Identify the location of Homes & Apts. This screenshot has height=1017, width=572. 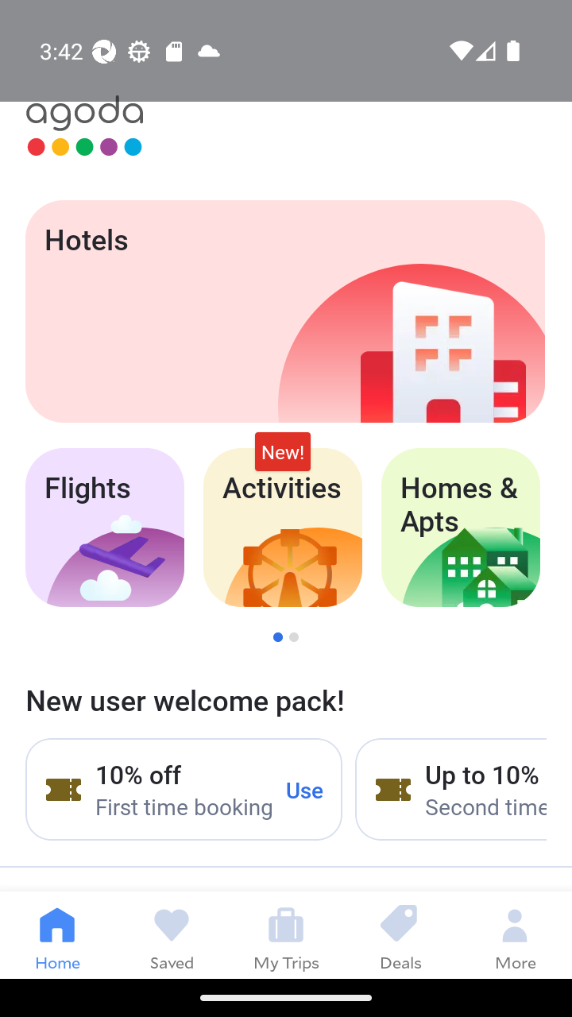
(461, 528).